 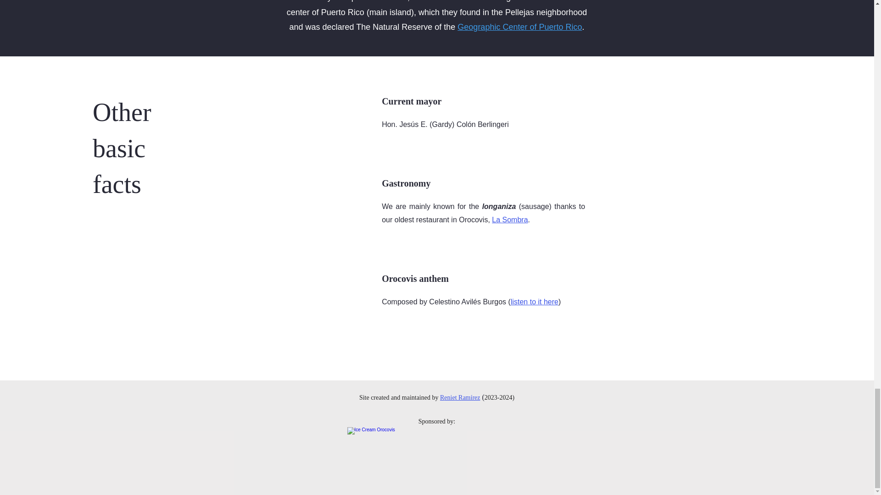 What do you see at coordinates (509, 220) in the screenshot?
I see `La Sombra` at bounding box center [509, 220].